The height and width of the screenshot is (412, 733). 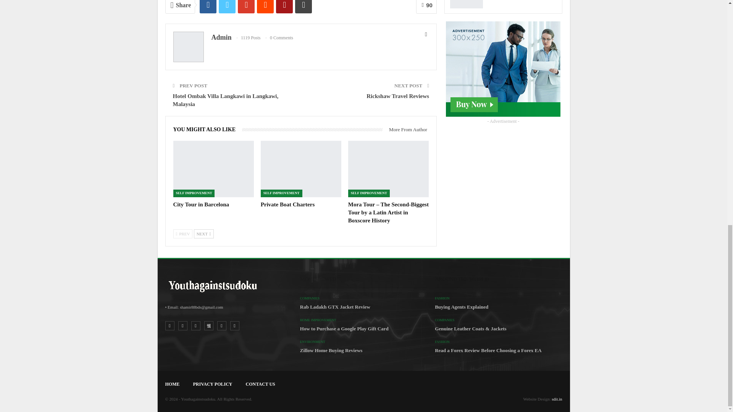 What do you see at coordinates (301, 169) in the screenshot?
I see `Private Boat Charters` at bounding box center [301, 169].